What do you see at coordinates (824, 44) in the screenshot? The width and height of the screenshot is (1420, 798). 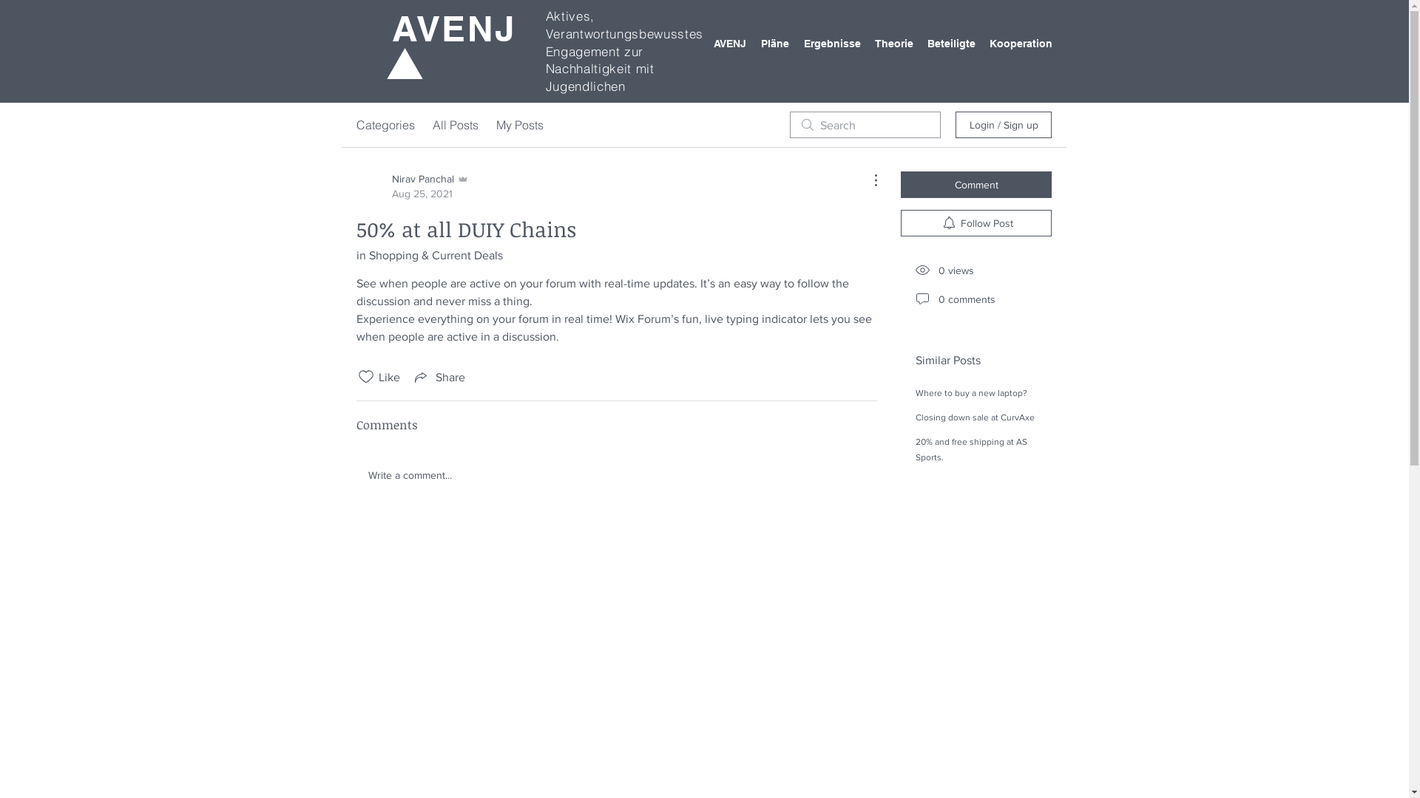 I see `Ergebnisse` at bounding box center [824, 44].